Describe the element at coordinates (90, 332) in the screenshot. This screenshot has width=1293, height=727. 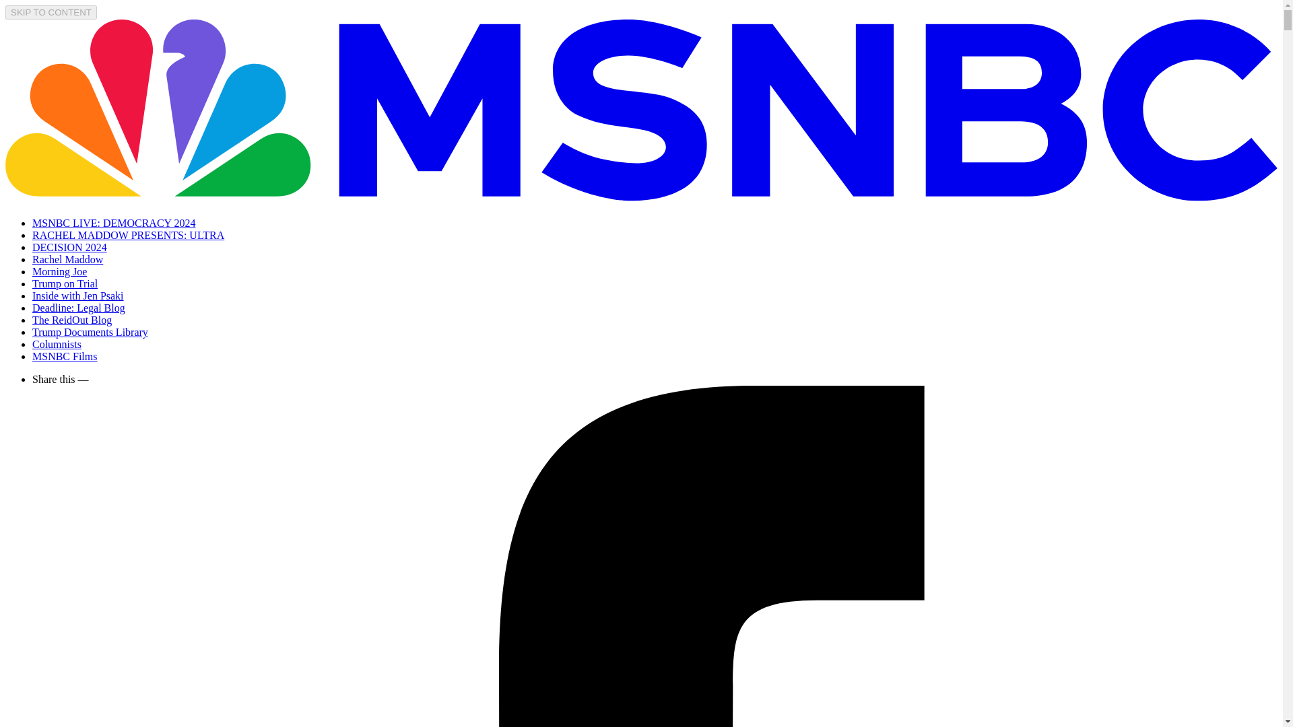
I see `Trump Documents Library` at that location.